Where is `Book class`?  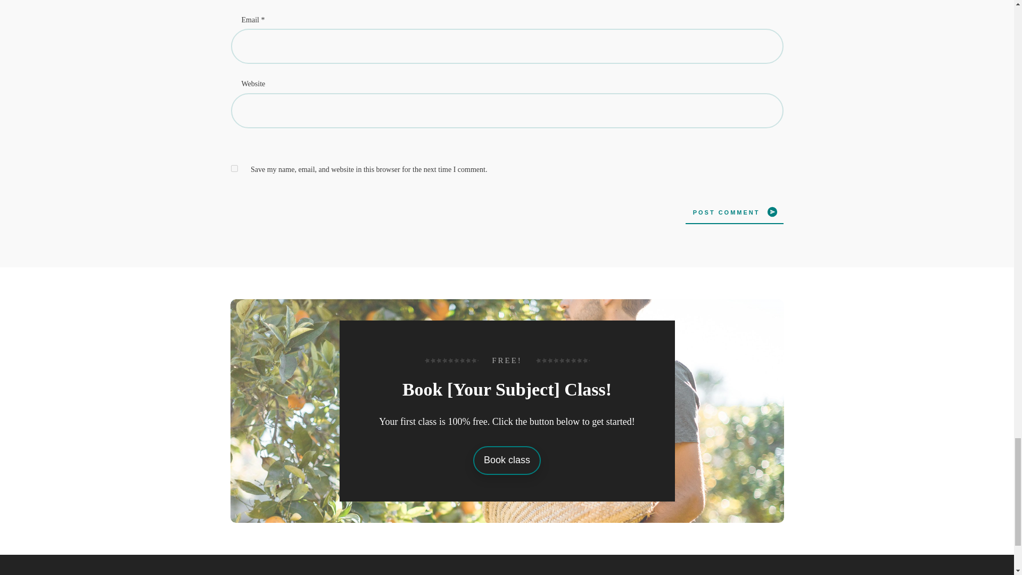
Book class is located at coordinates (507, 461).